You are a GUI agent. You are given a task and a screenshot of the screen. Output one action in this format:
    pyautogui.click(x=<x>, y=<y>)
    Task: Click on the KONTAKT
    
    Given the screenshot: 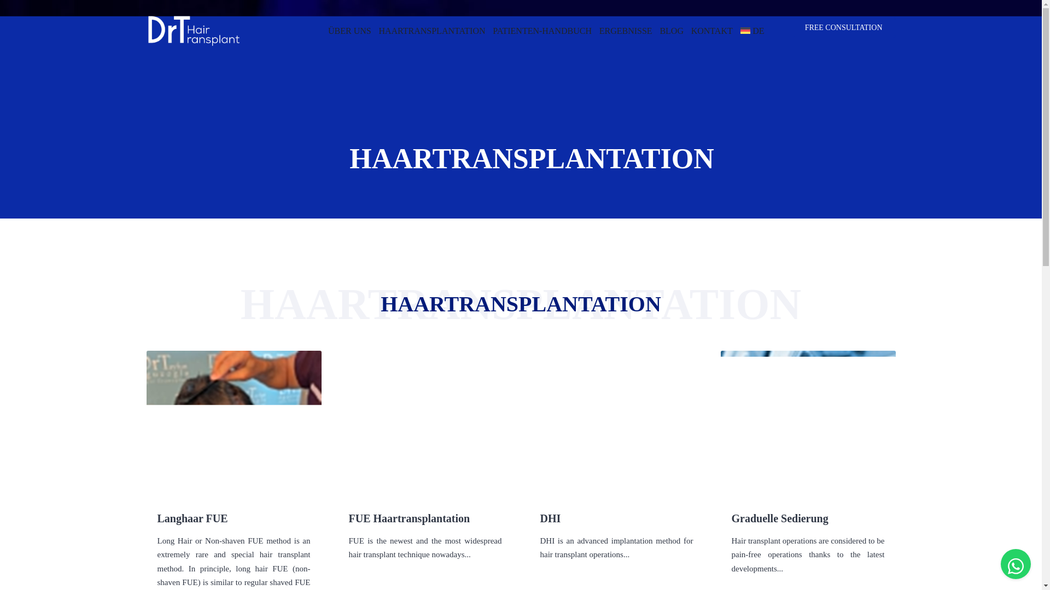 What is the action you would take?
    pyautogui.click(x=712, y=31)
    